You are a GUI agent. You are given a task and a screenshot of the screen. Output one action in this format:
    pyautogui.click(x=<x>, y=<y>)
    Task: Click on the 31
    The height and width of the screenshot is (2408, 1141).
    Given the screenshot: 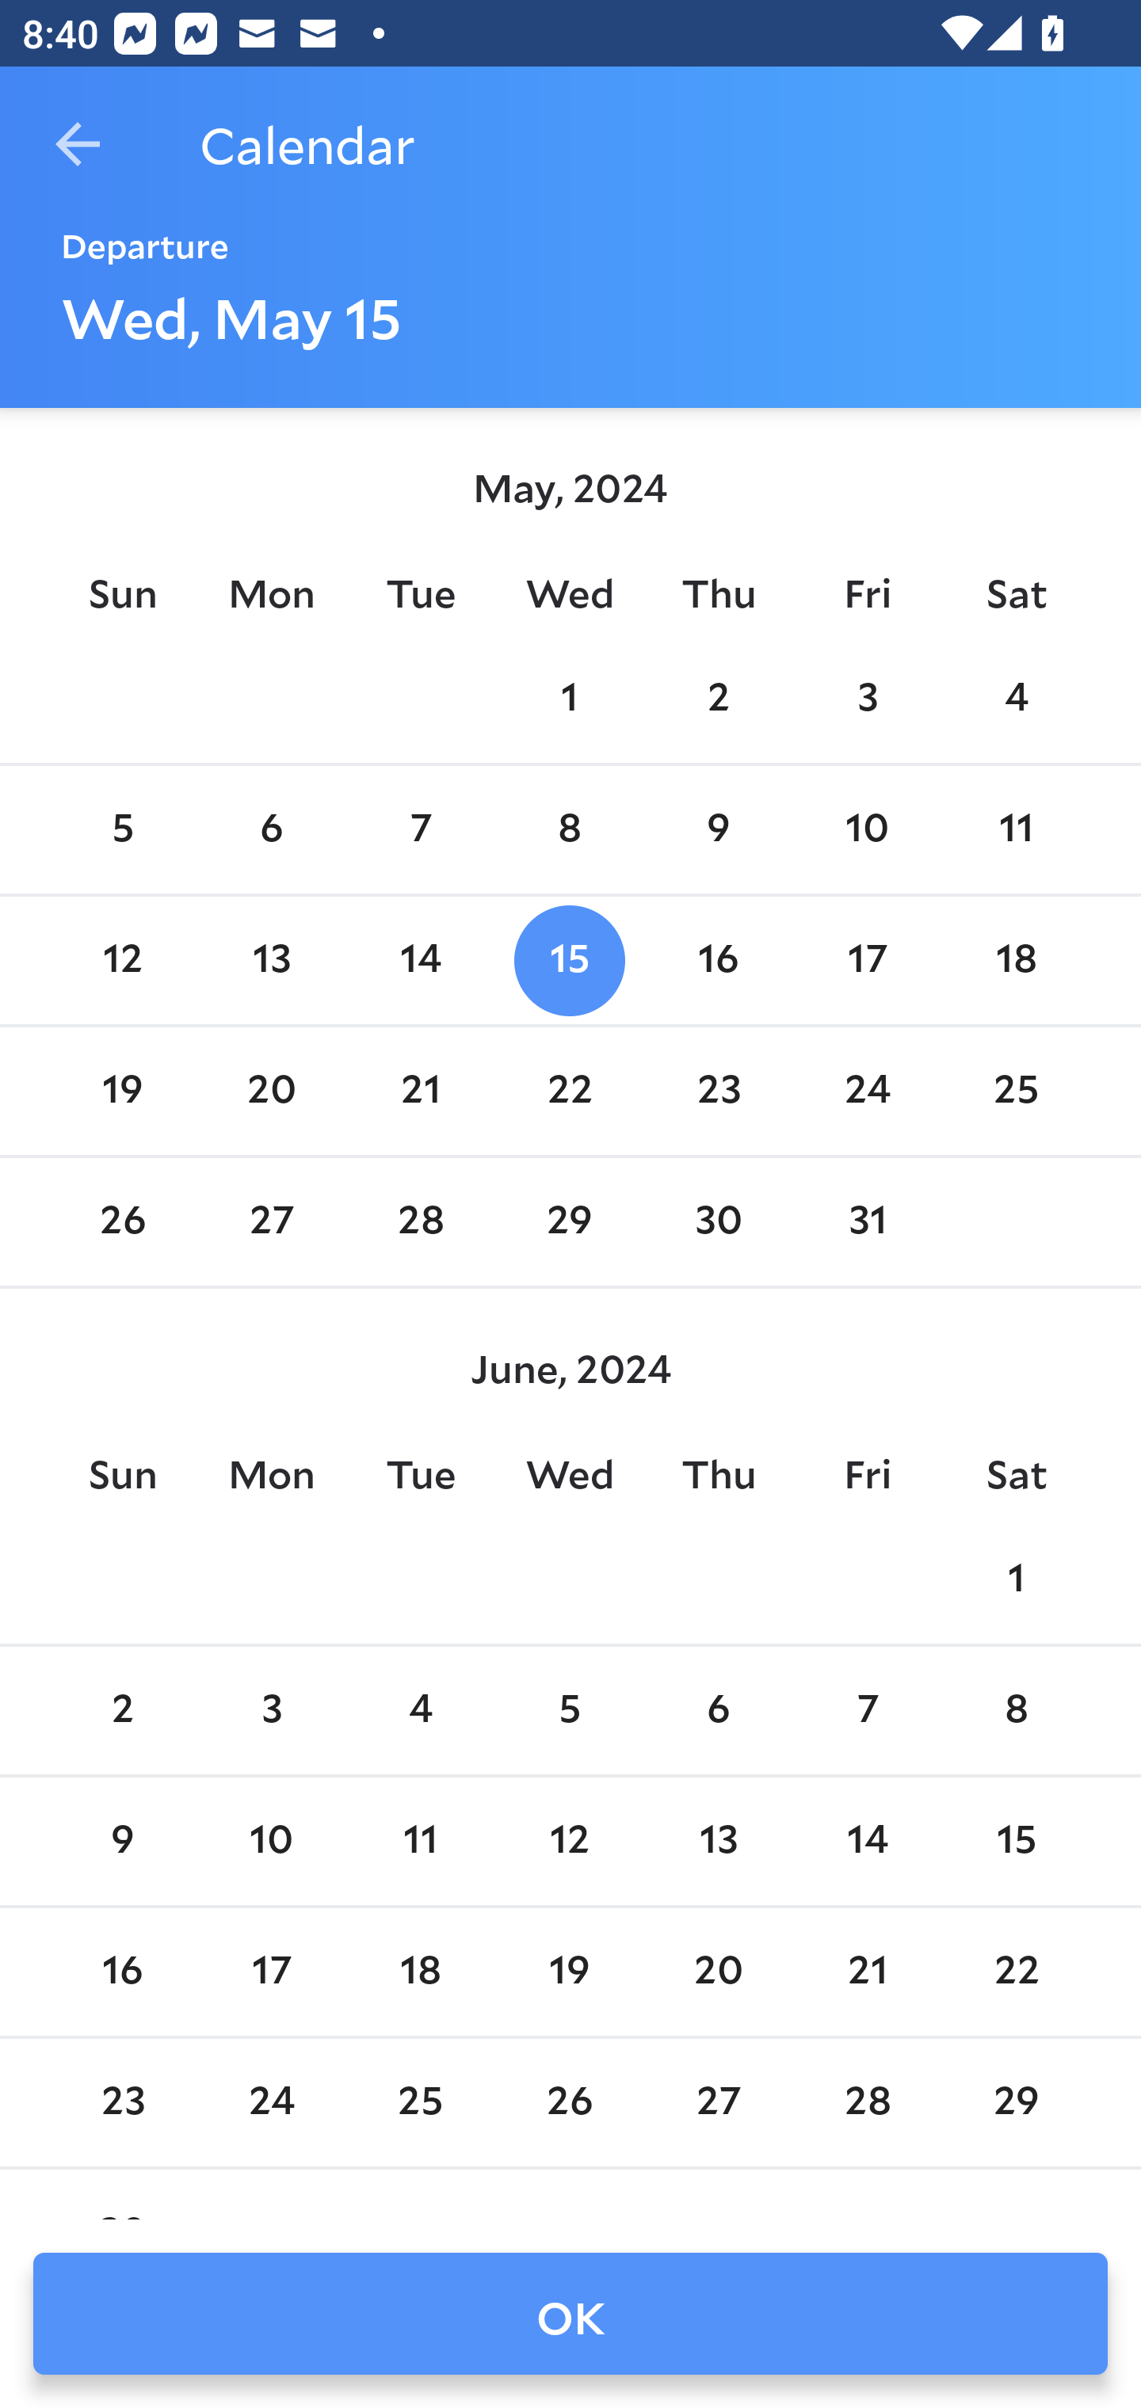 What is the action you would take?
    pyautogui.click(x=867, y=1223)
    